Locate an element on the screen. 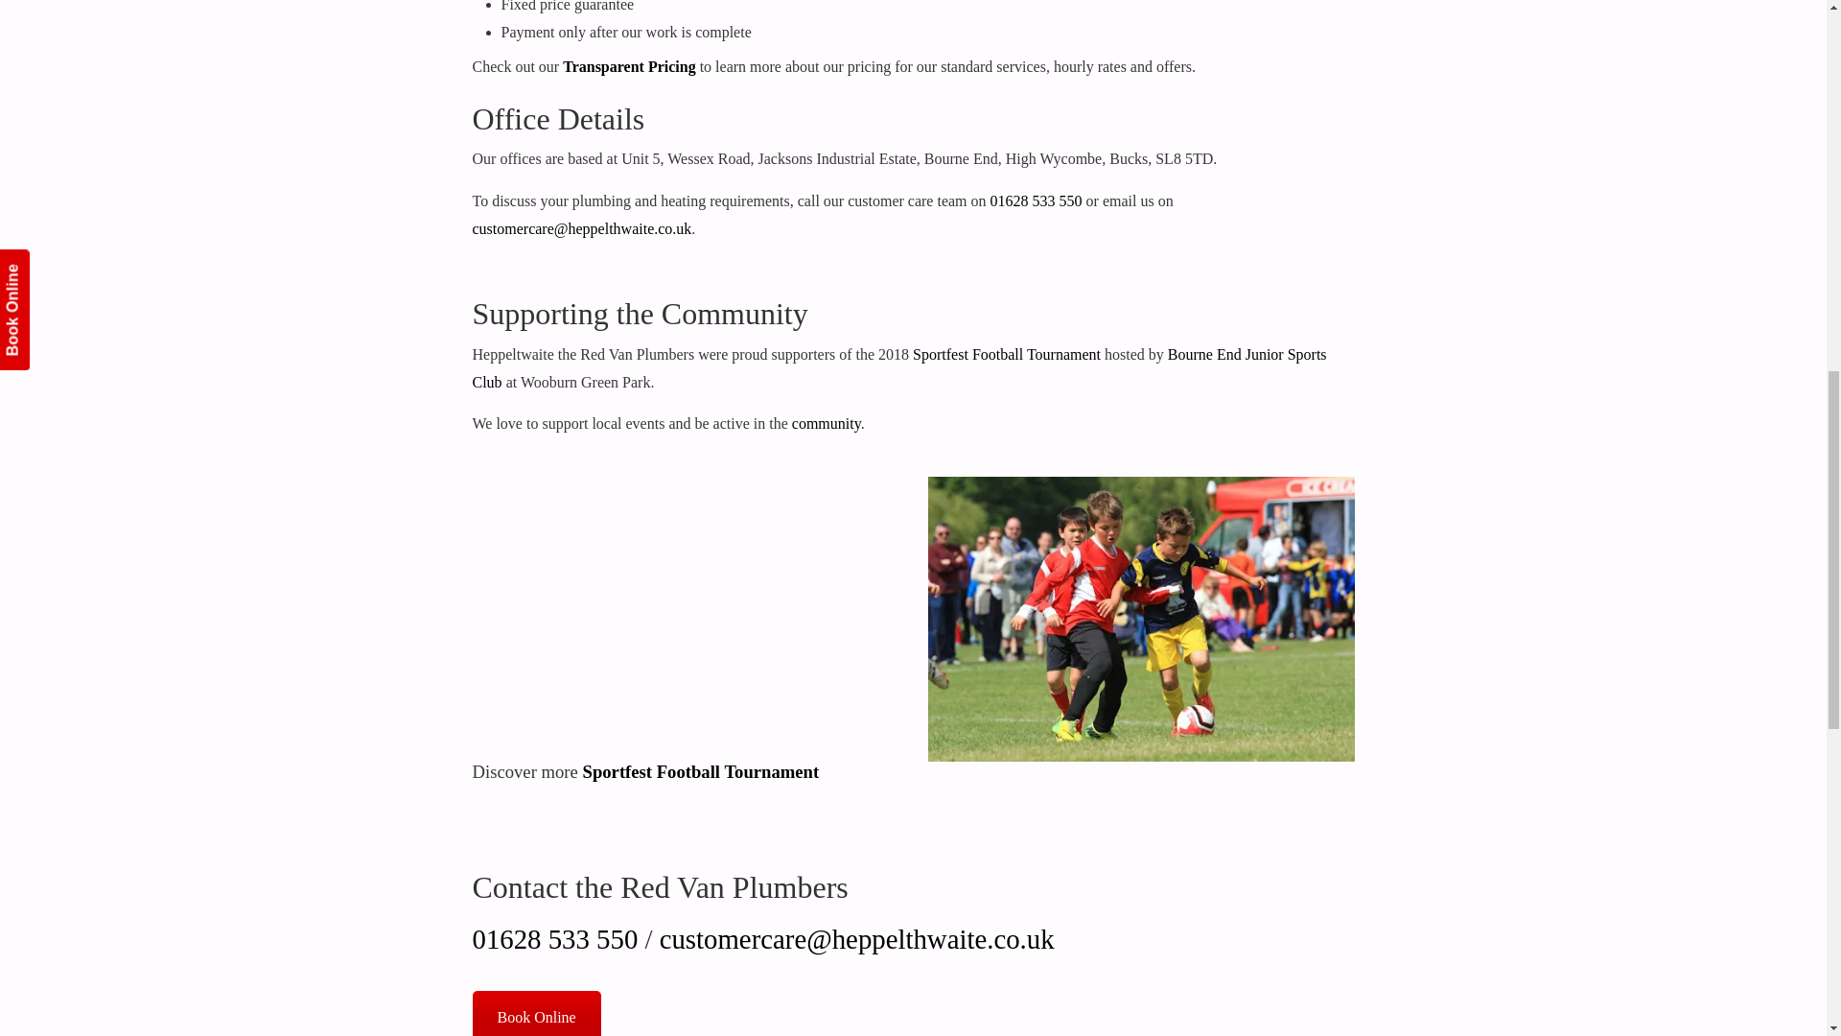 This screenshot has width=1841, height=1036. Book Online is located at coordinates (535, 1013).